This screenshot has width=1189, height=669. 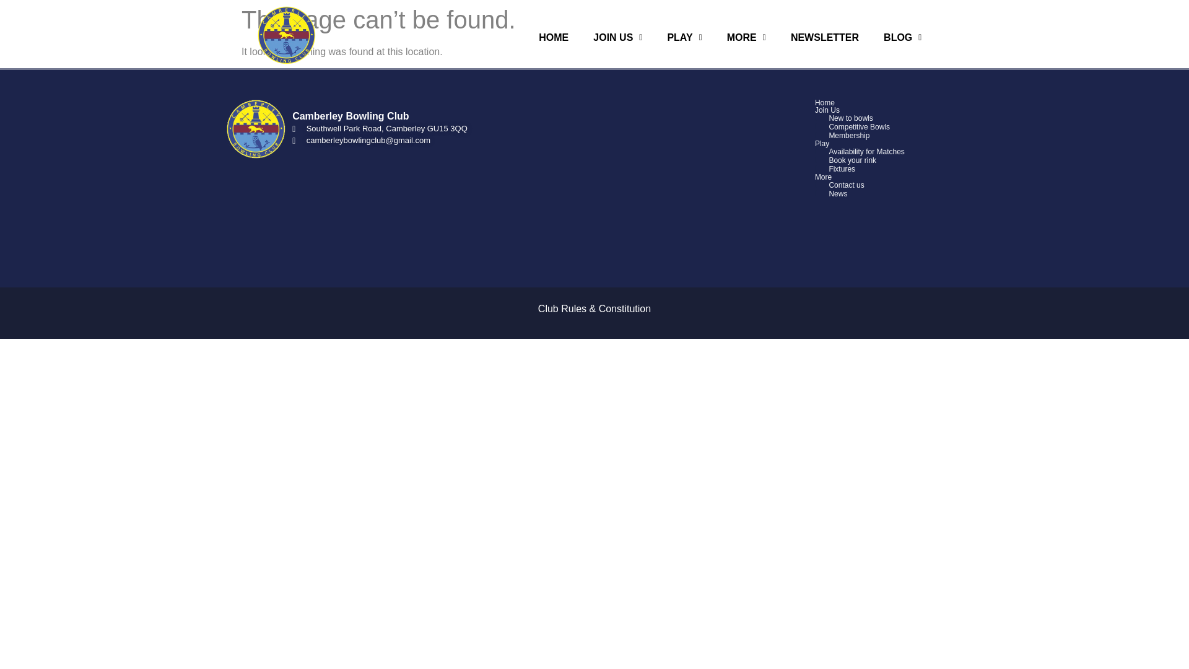 I want to click on NEWSLETTER, so click(x=824, y=37).